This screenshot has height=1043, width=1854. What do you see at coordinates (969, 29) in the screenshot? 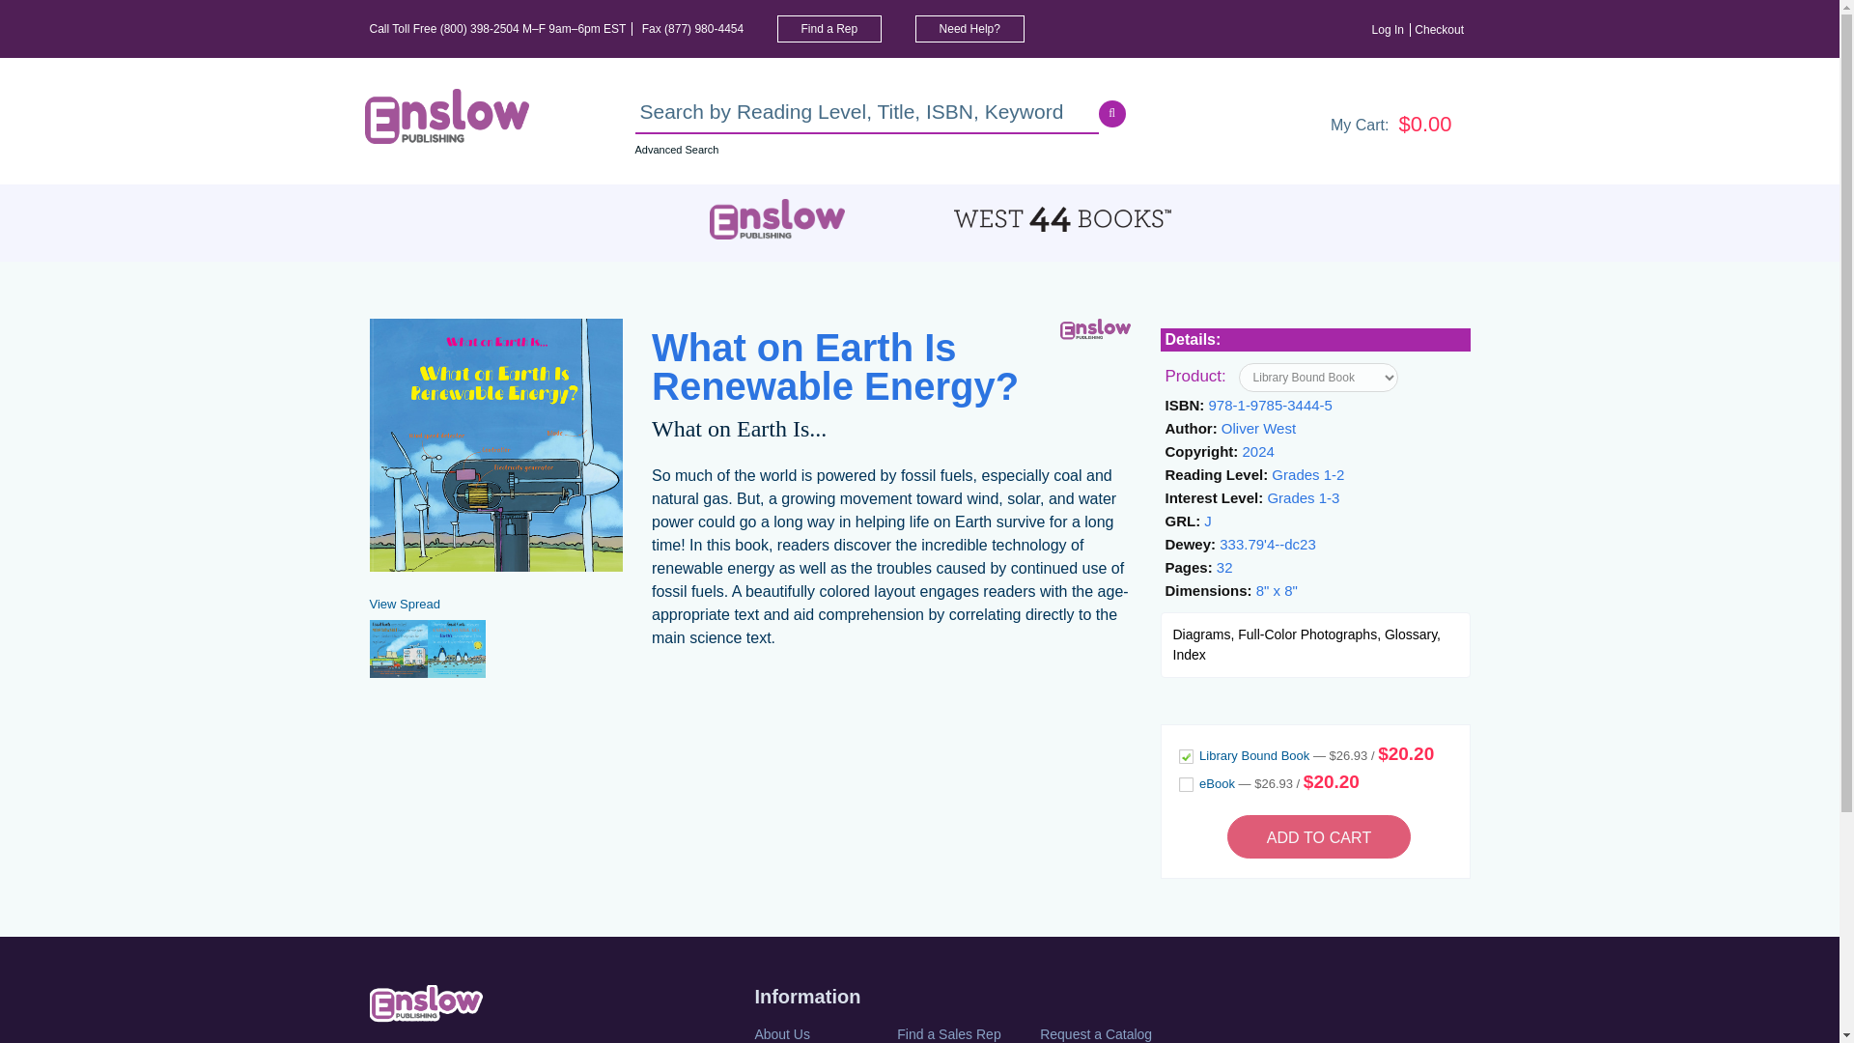
I see `Need Help?` at bounding box center [969, 29].